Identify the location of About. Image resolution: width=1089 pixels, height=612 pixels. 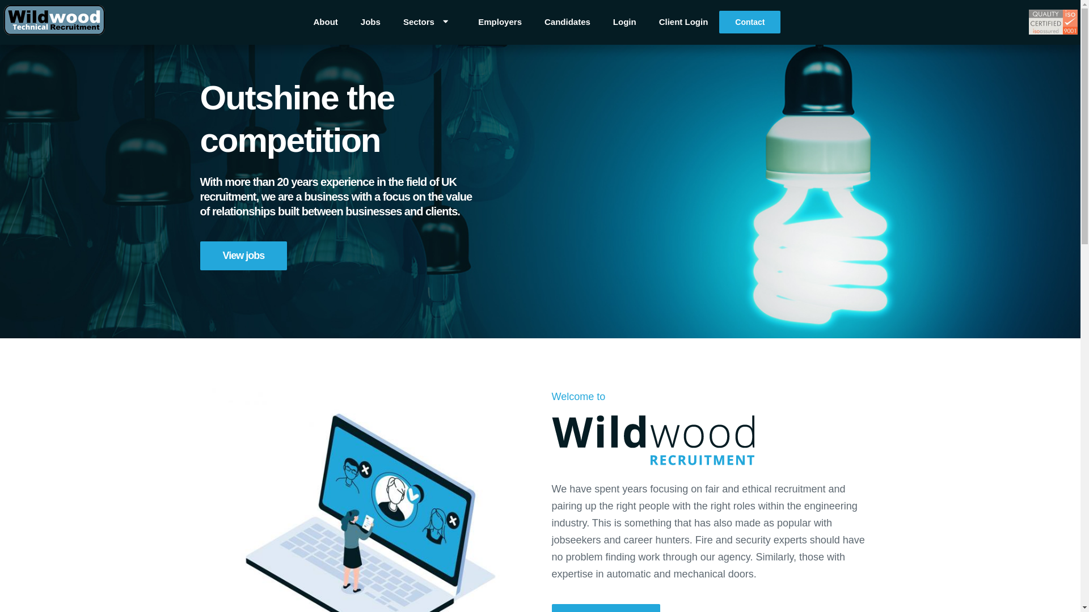
(326, 22).